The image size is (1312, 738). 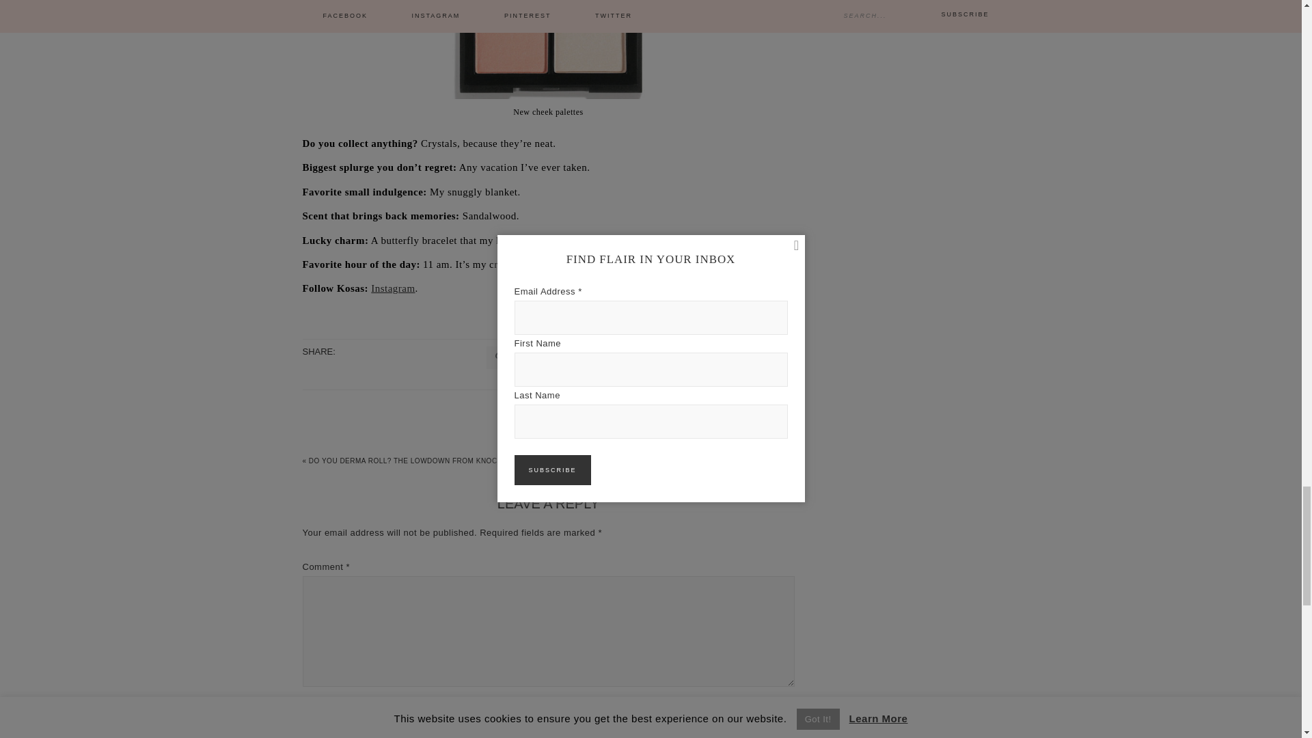 What do you see at coordinates (392, 288) in the screenshot?
I see `Instagram` at bounding box center [392, 288].